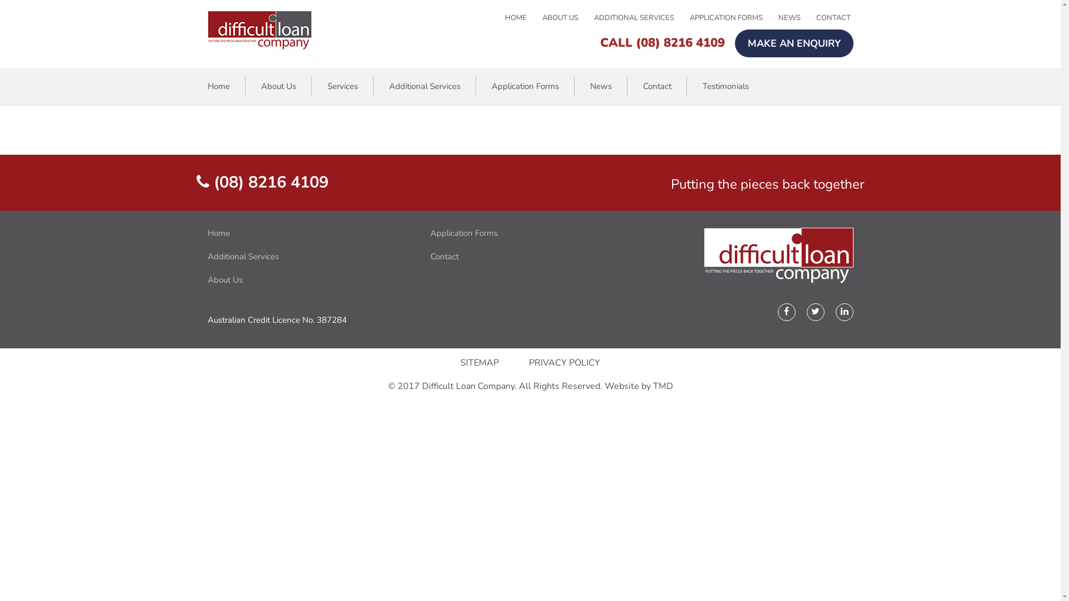  Describe the element at coordinates (794, 43) in the screenshot. I see `MAKE AN ENQUIRY` at that location.